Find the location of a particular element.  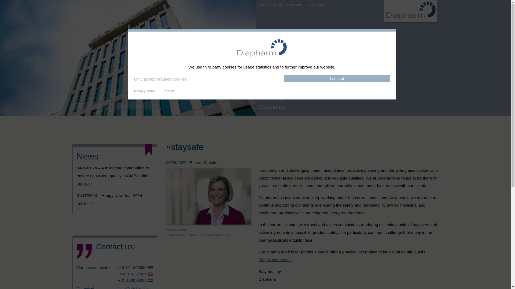

www.diapharm.co.uk is located at coordinates (411, 20).